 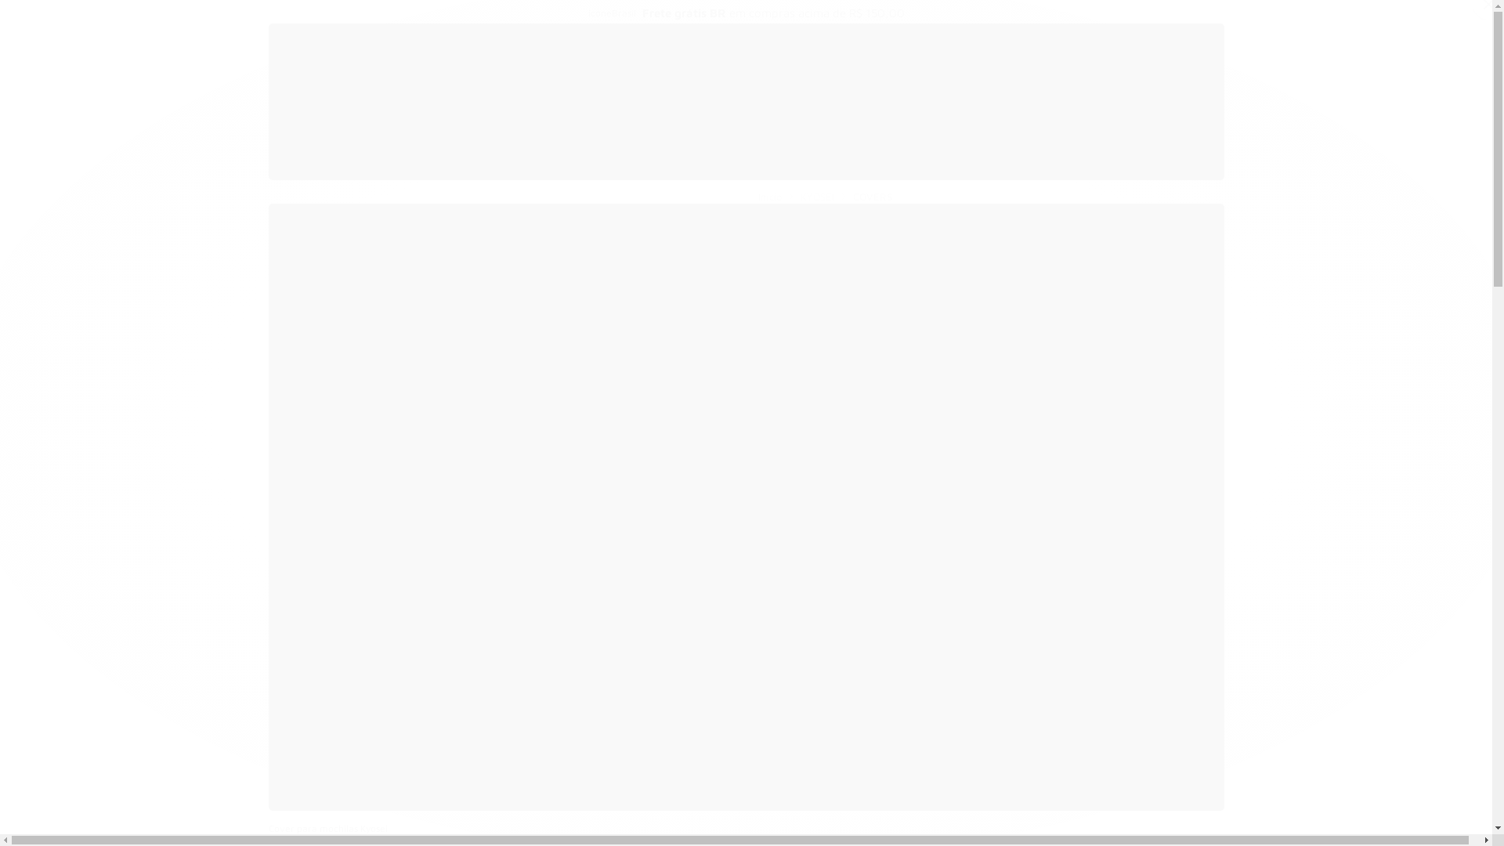 What do you see at coordinates (1073, 164) in the screenshot?
I see `Ocultar` at bounding box center [1073, 164].